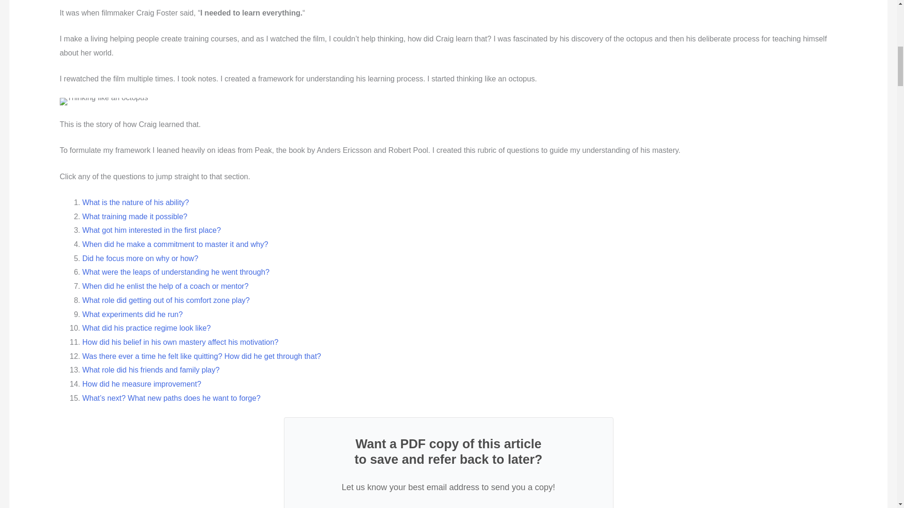 This screenshot has width=904, height=508. Describe the element at coordinates (175, 244) in the screenshot. I see `When did he make a commitment to master it and why?` at that location.